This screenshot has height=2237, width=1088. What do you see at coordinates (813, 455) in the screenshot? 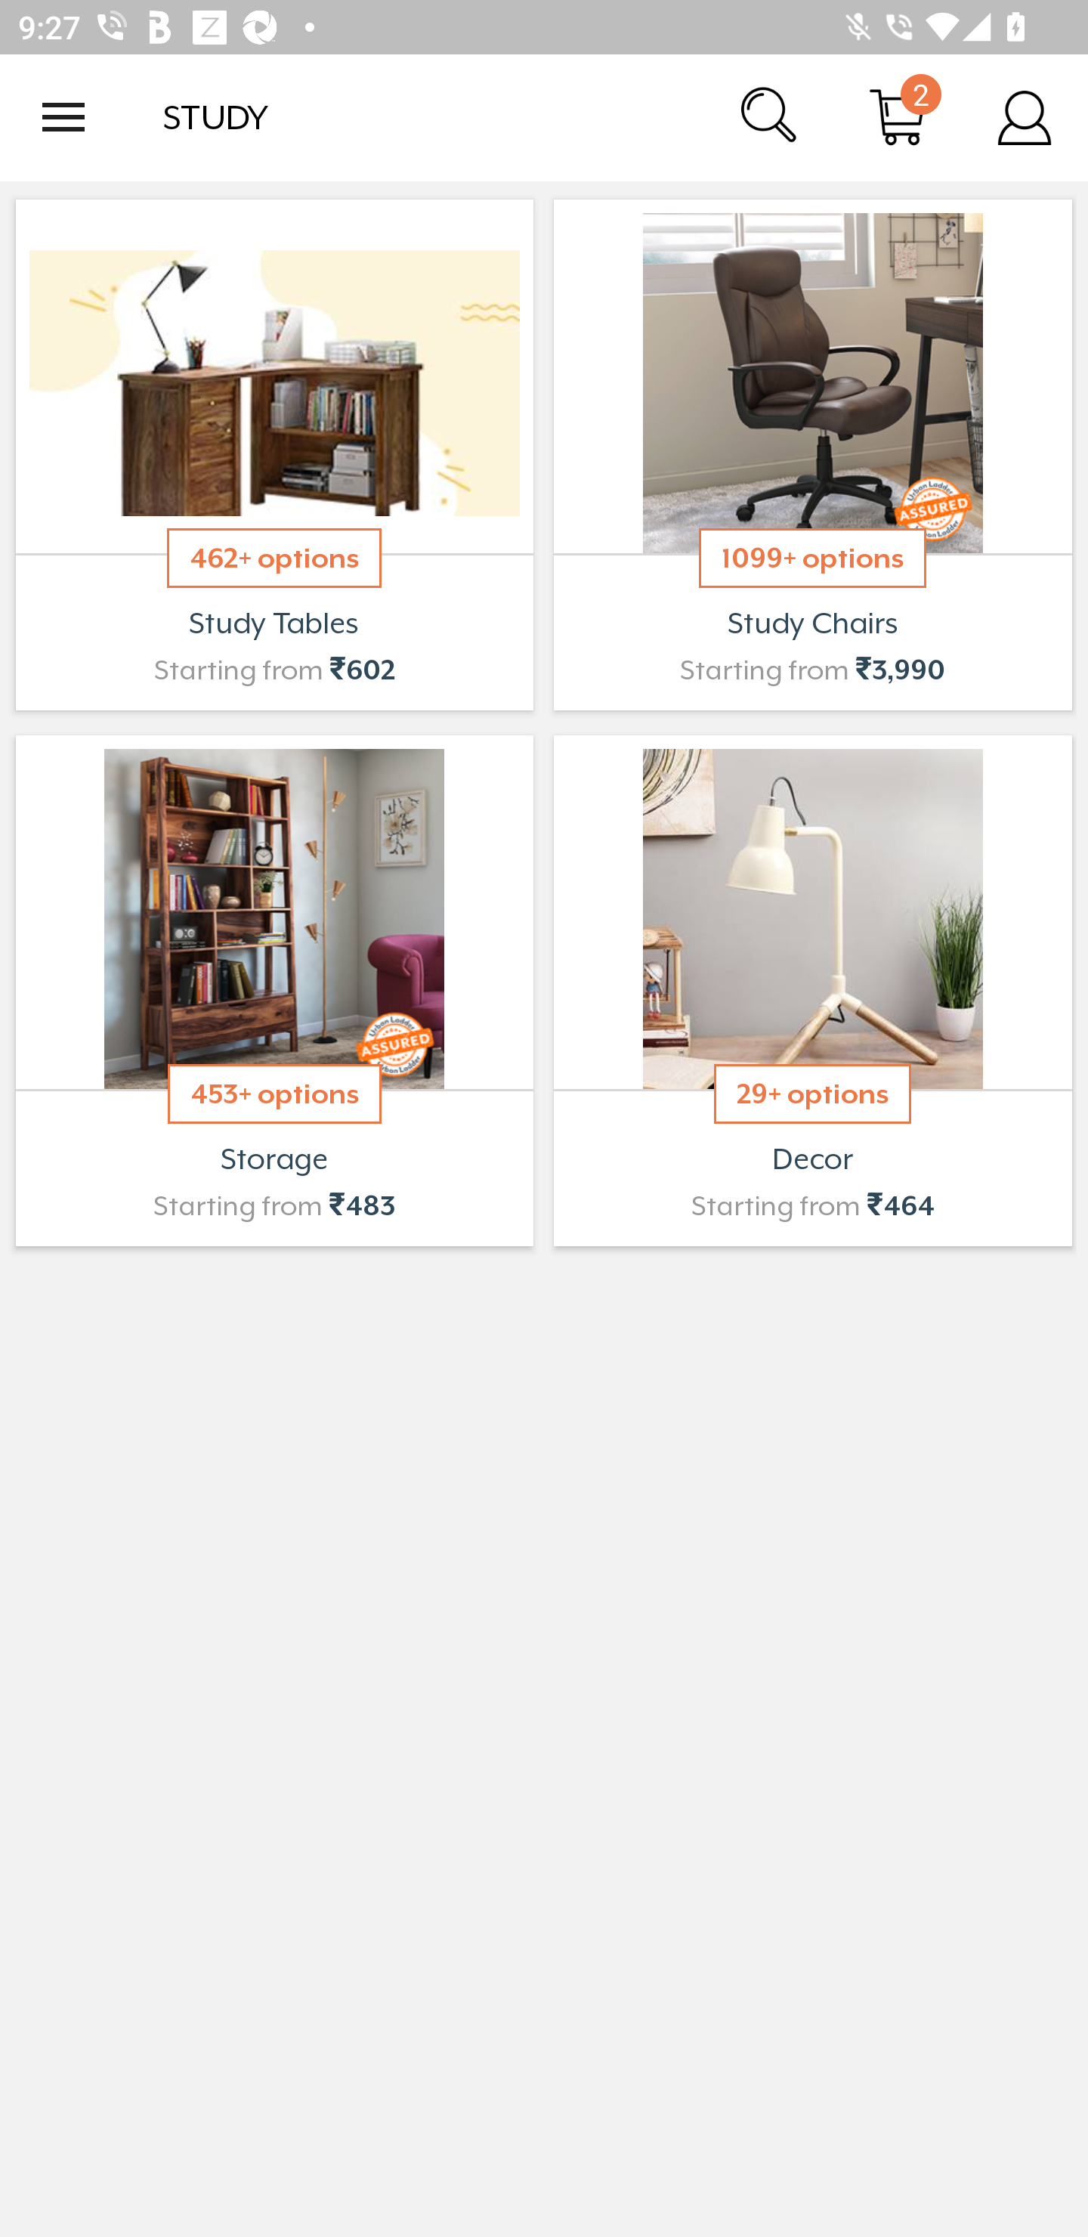
I see `1099+ options Study Chairs Starting from  ₹3,990` at bounding box center [813, 455].